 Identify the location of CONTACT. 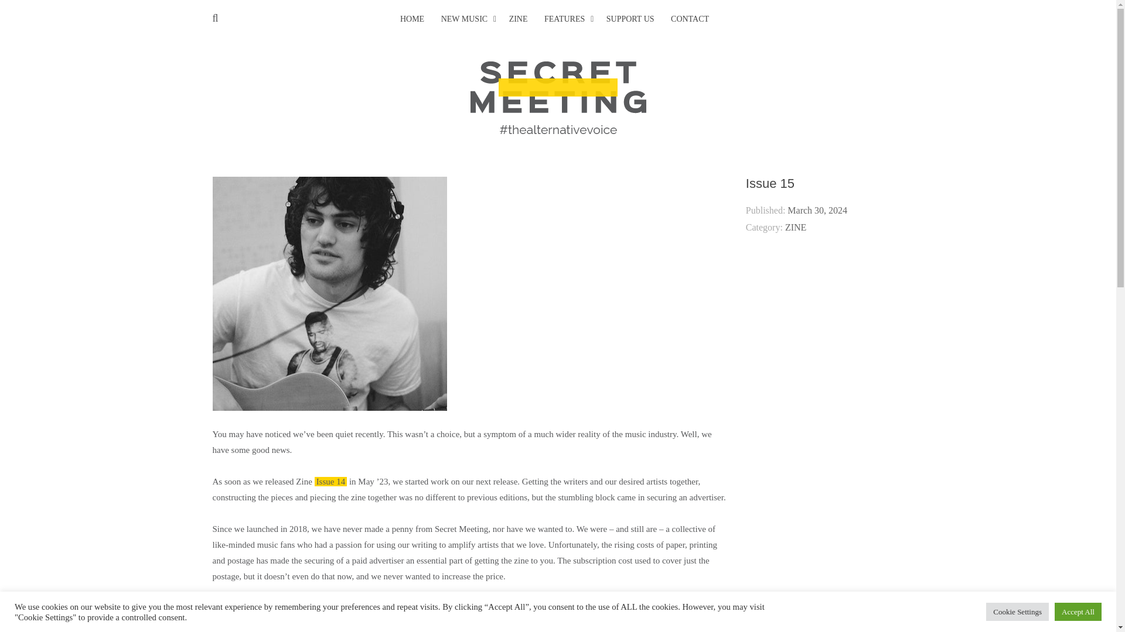
(689, 19).